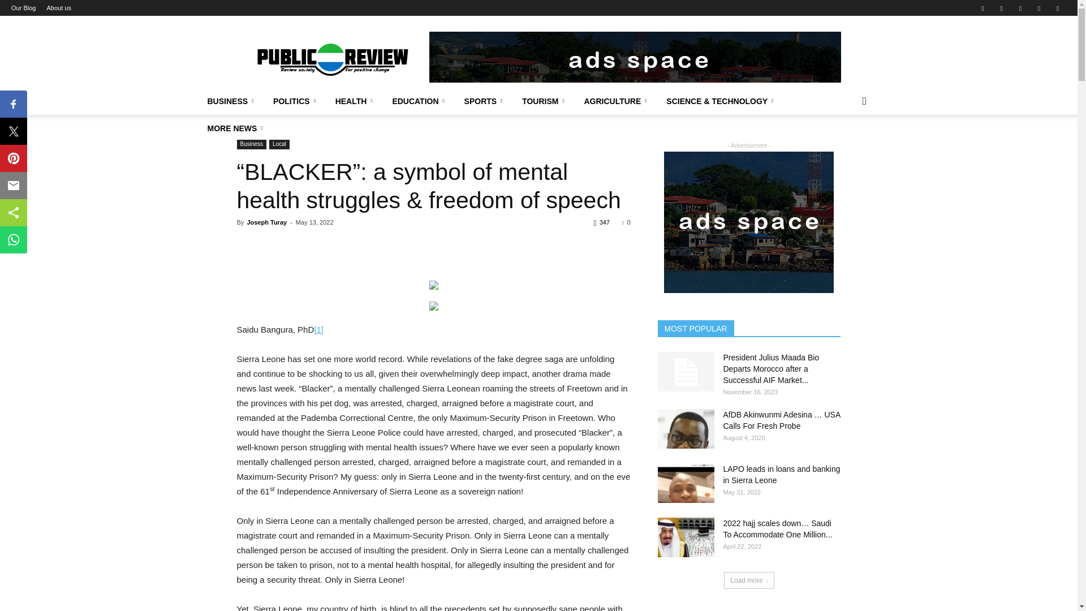  I want to click on About us, so click(58, 8).